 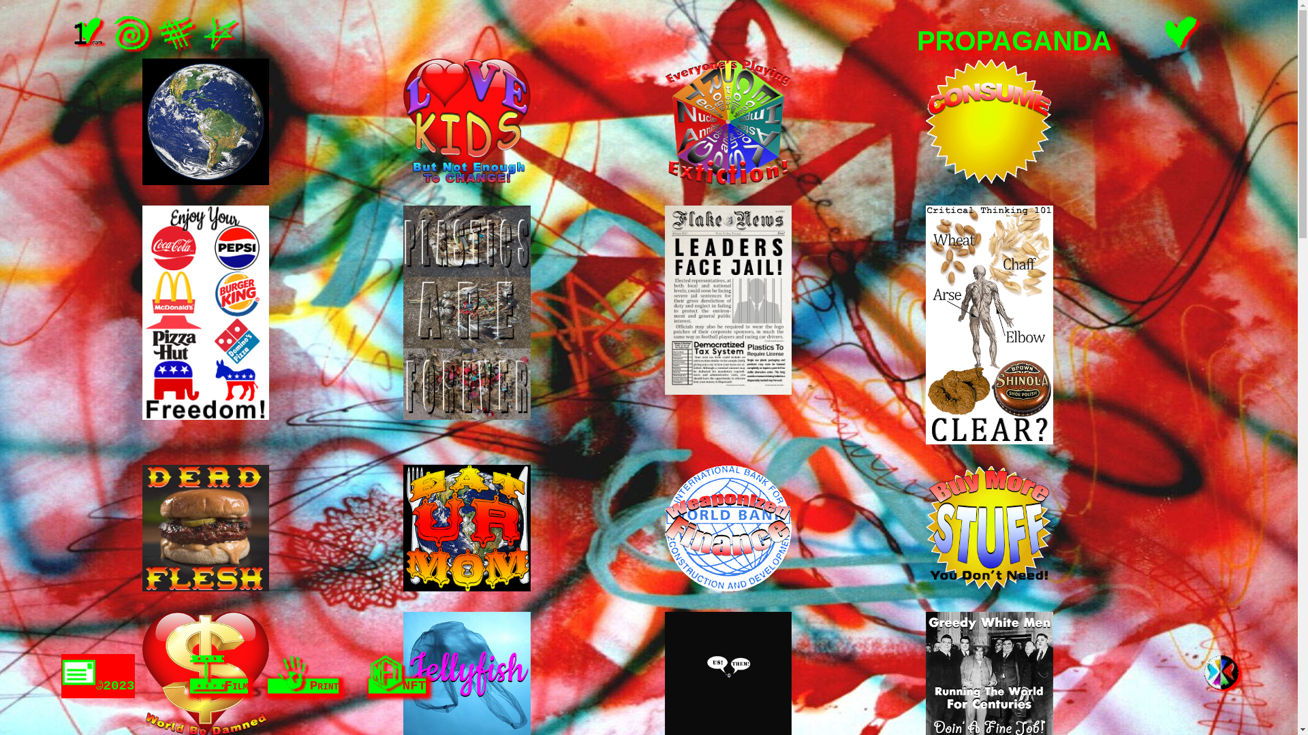 I want to click on Film, so click(x=219, y=676).